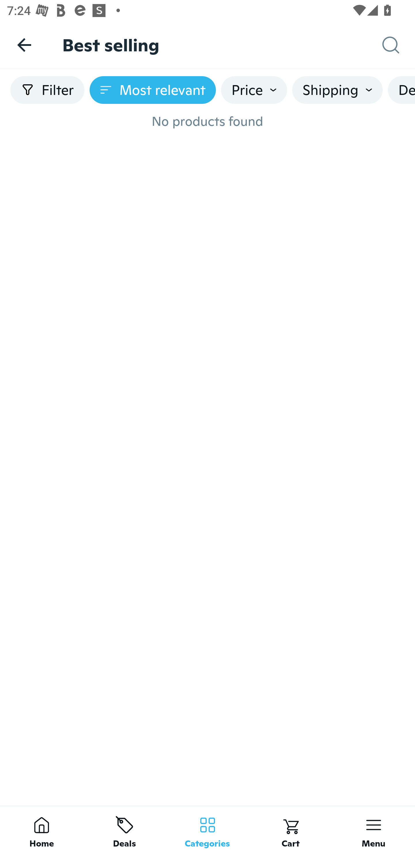  I want to click on Search, so click(399, 45).